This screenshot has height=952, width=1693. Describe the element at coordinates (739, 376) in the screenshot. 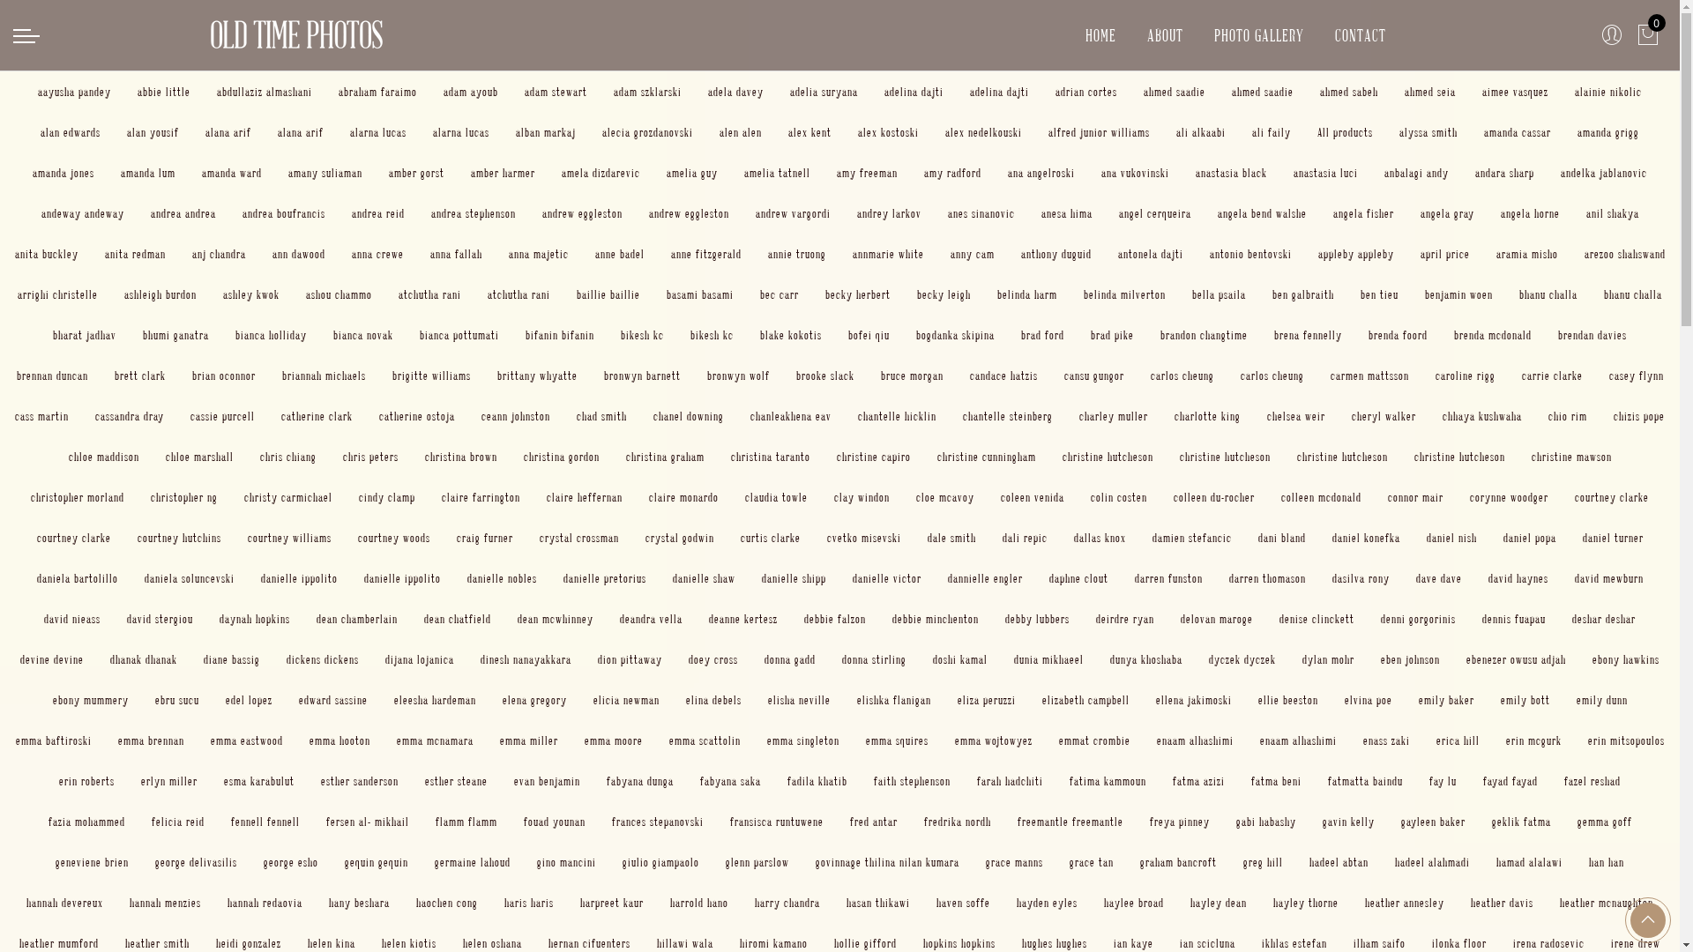

I see `bronwyn wolf` at that location.